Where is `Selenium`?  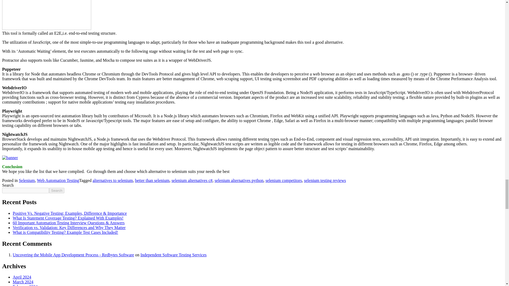
Selenium is located at coordinates (27, 180).